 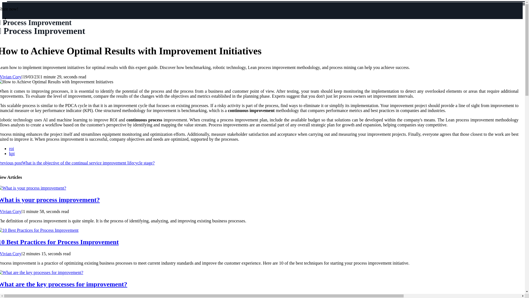 What do you see at coordinates (12, 148) in the screenshot?
I see `10 Best Practices for Process Improvement` at bounding box center [12, 148].